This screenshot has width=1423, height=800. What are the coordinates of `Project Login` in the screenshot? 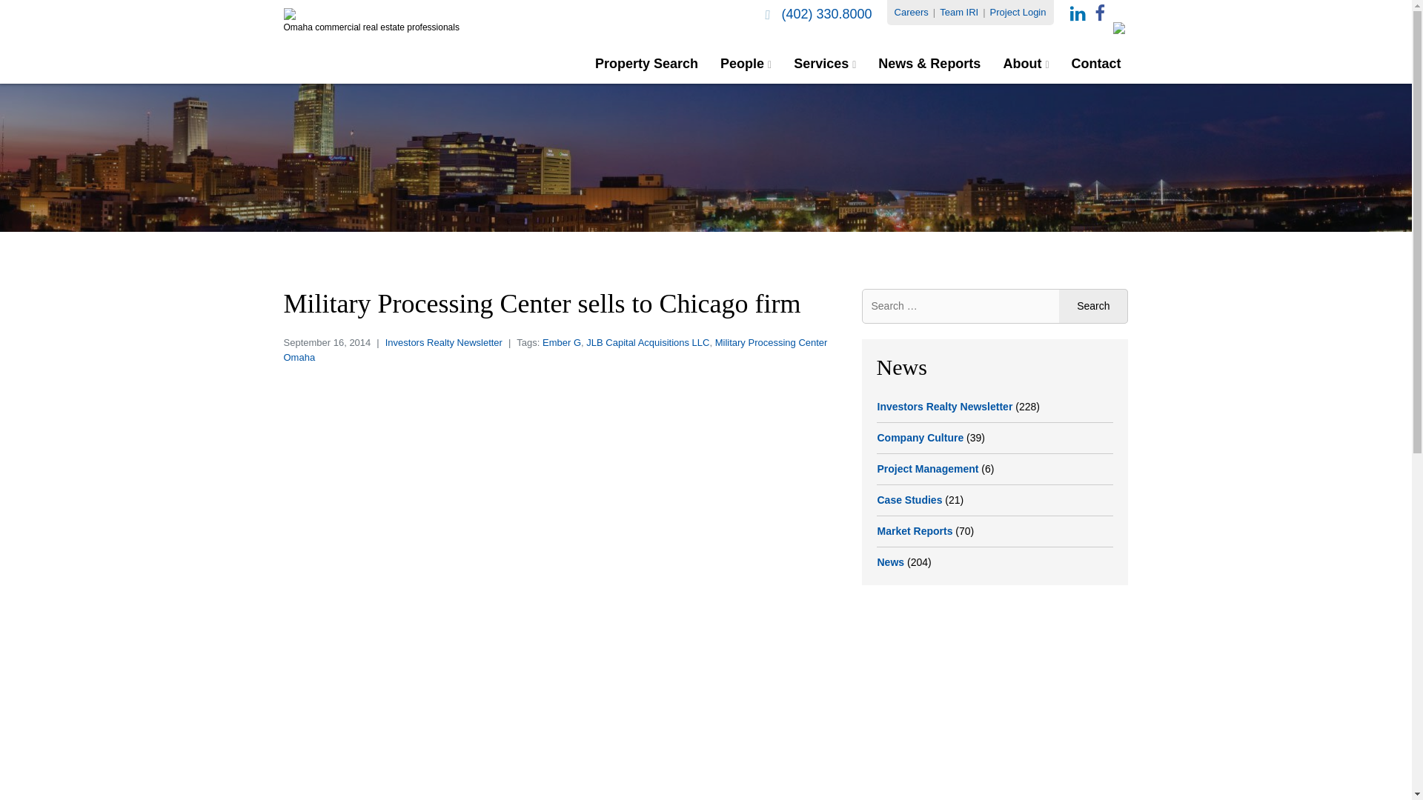 It's located at (1018, 12).